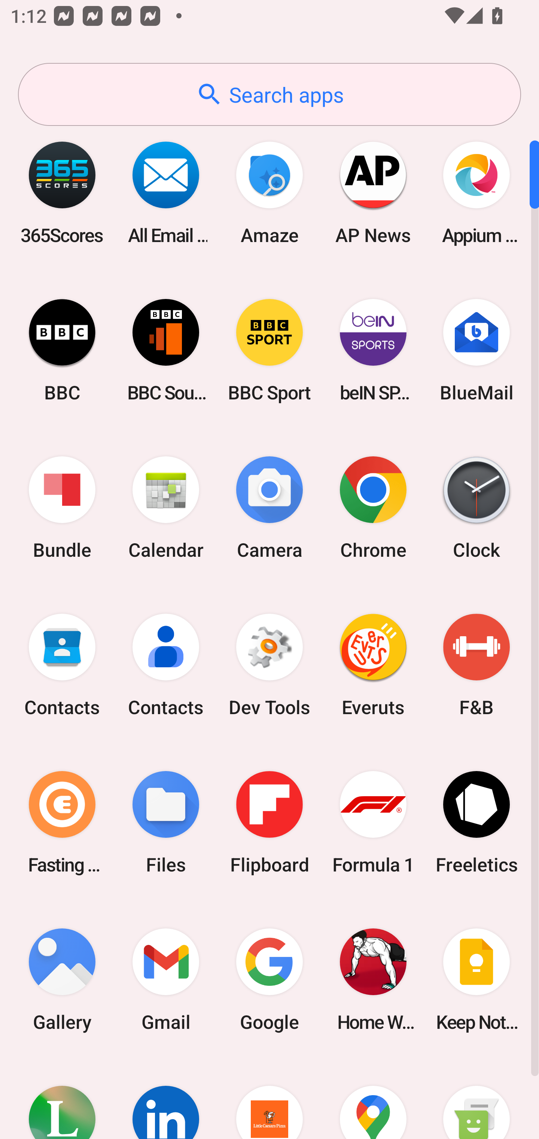 The image size is (539, 1139). I want to click on 365Scores, so click(62, 193).